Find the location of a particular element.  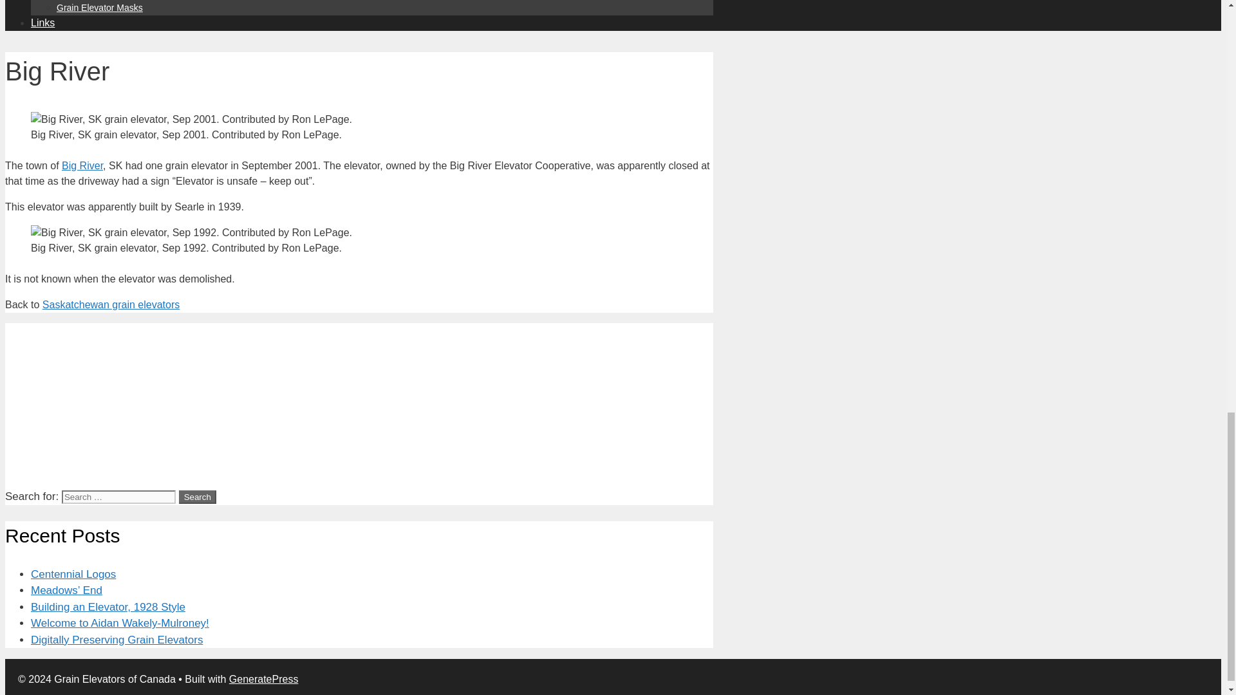

Search is located at coordinates (198, 497).